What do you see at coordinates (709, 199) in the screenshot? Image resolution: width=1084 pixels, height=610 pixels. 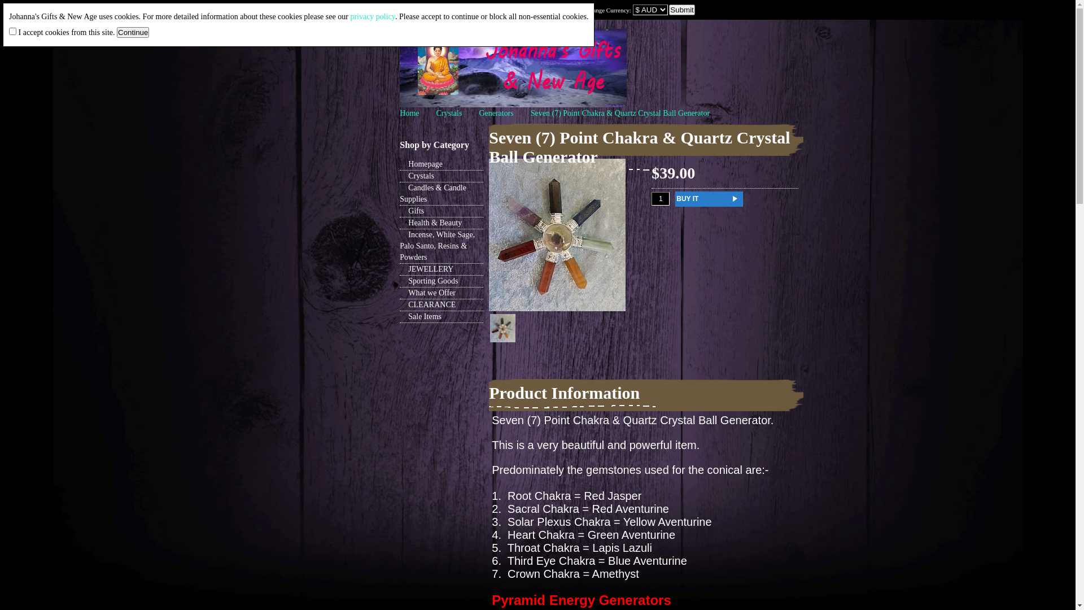 I see `Buy it` at bounding box center [709, 199].